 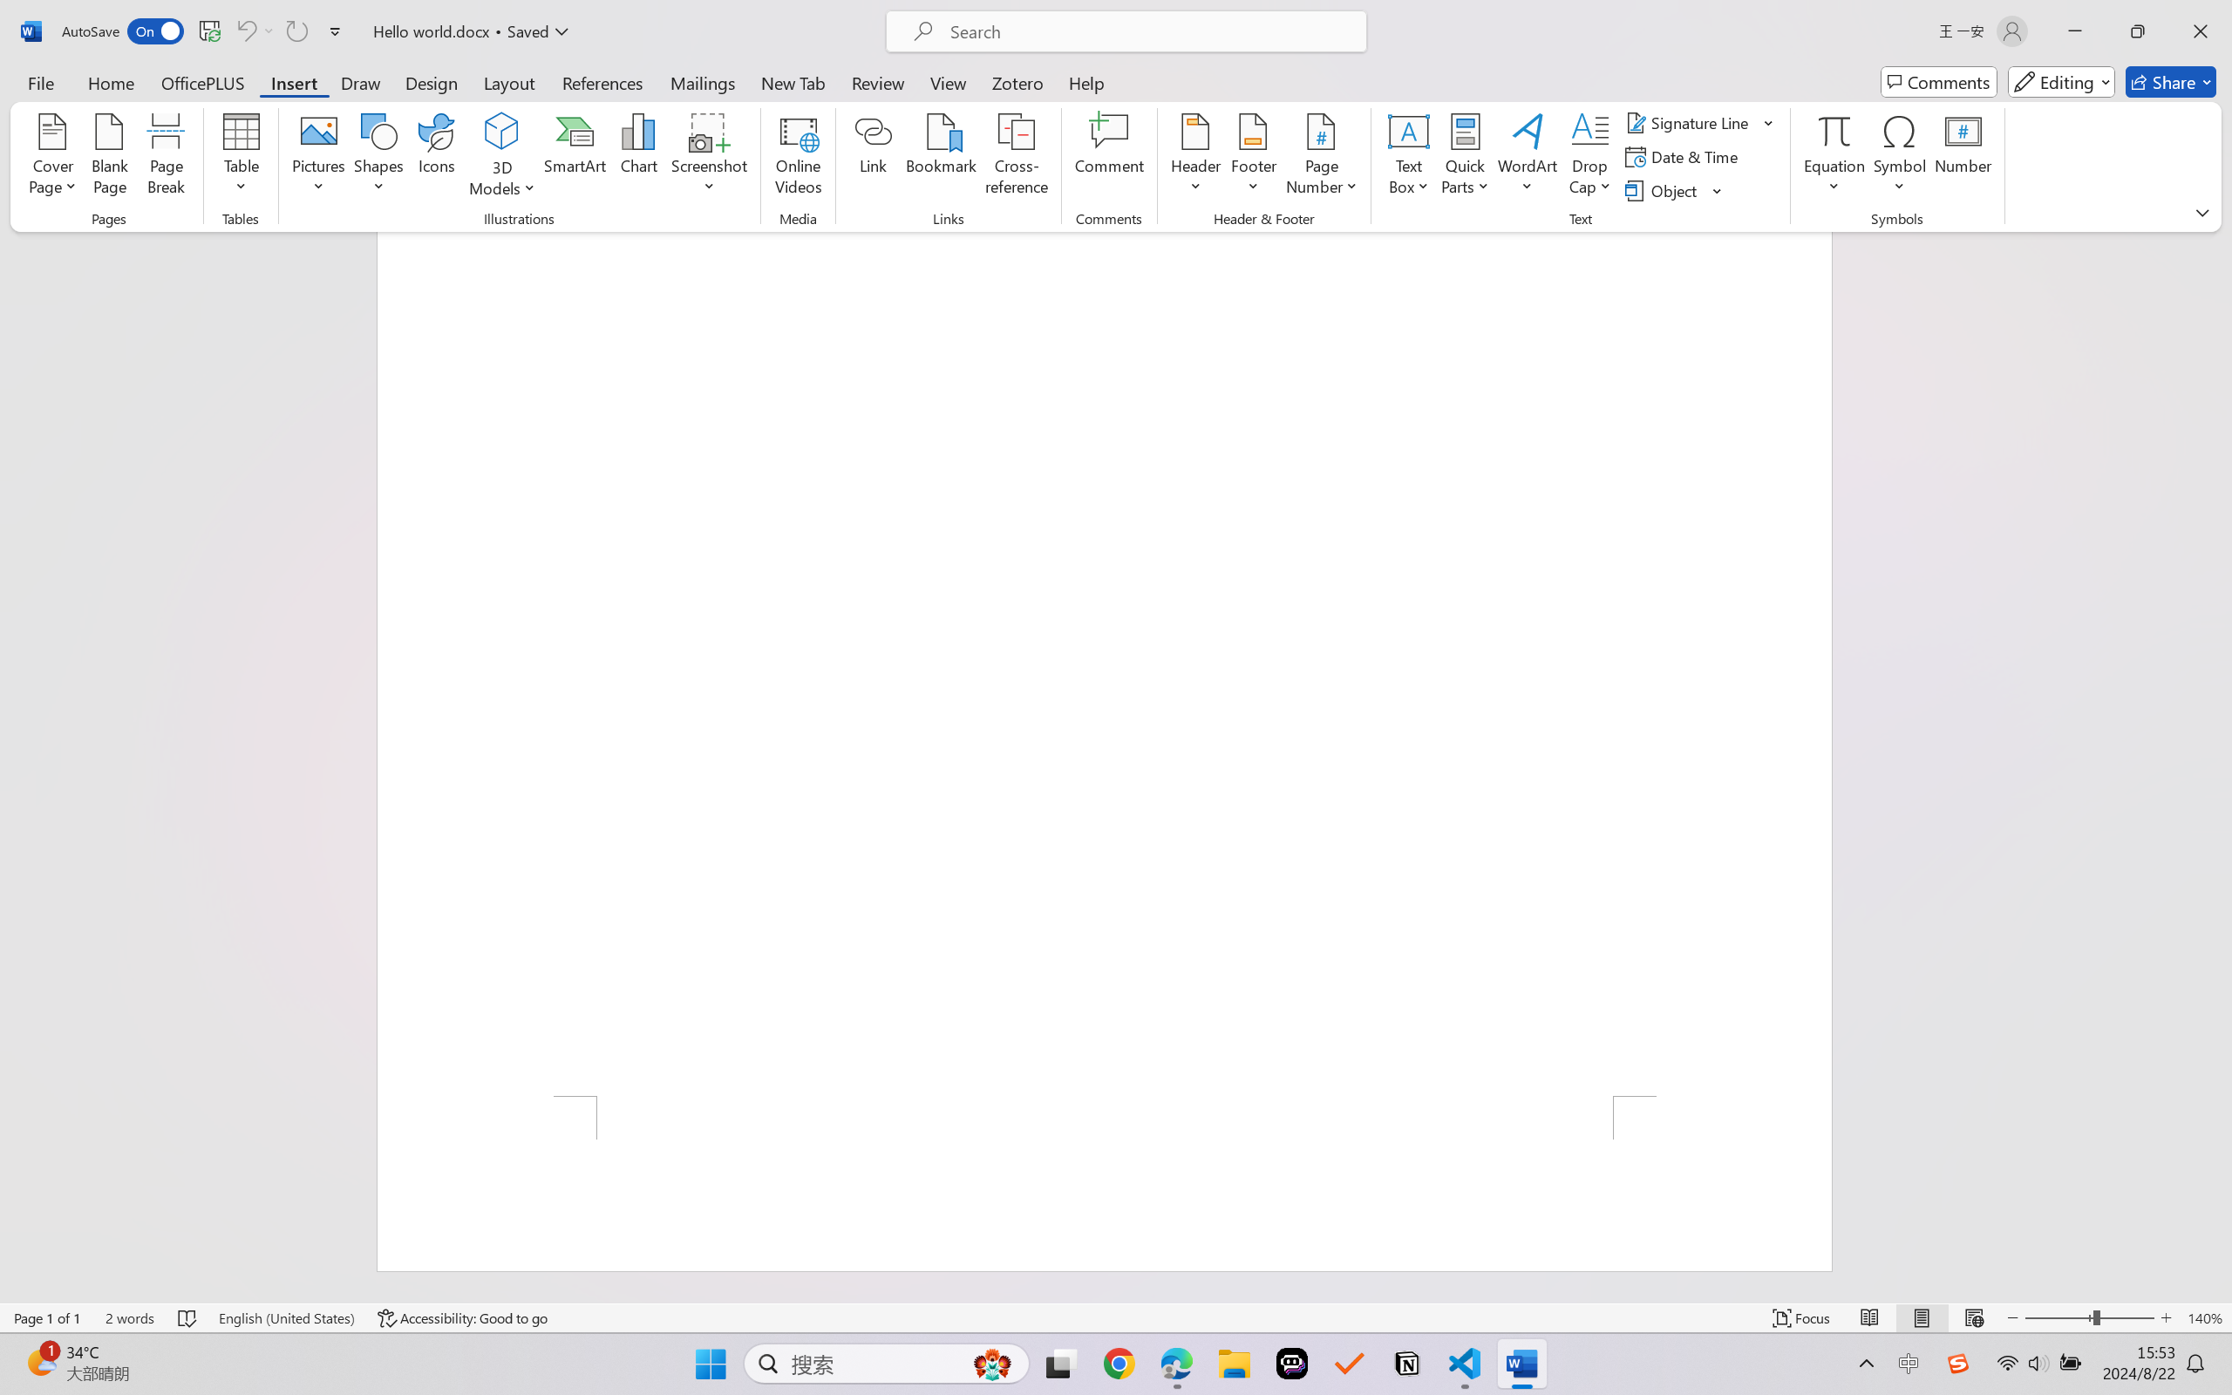 I want to click on Notion, so click(x=1407, y=1364).